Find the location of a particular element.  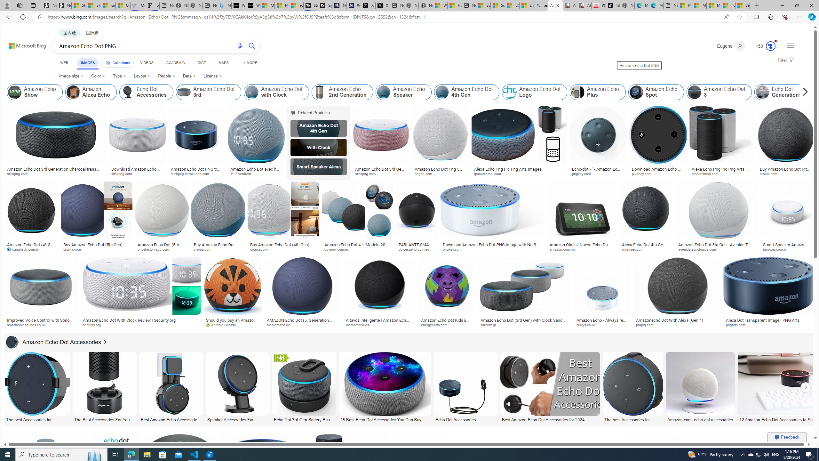

Date is located at coordinates (189, 76).